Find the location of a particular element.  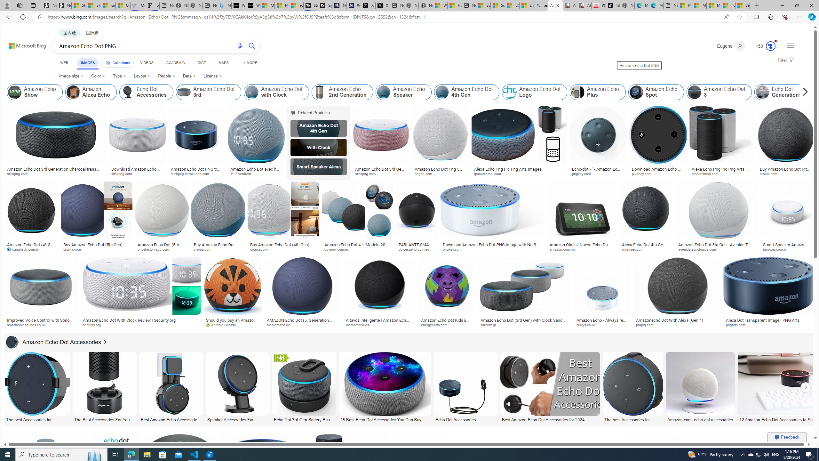

Date is located at coordinates (189, 76).